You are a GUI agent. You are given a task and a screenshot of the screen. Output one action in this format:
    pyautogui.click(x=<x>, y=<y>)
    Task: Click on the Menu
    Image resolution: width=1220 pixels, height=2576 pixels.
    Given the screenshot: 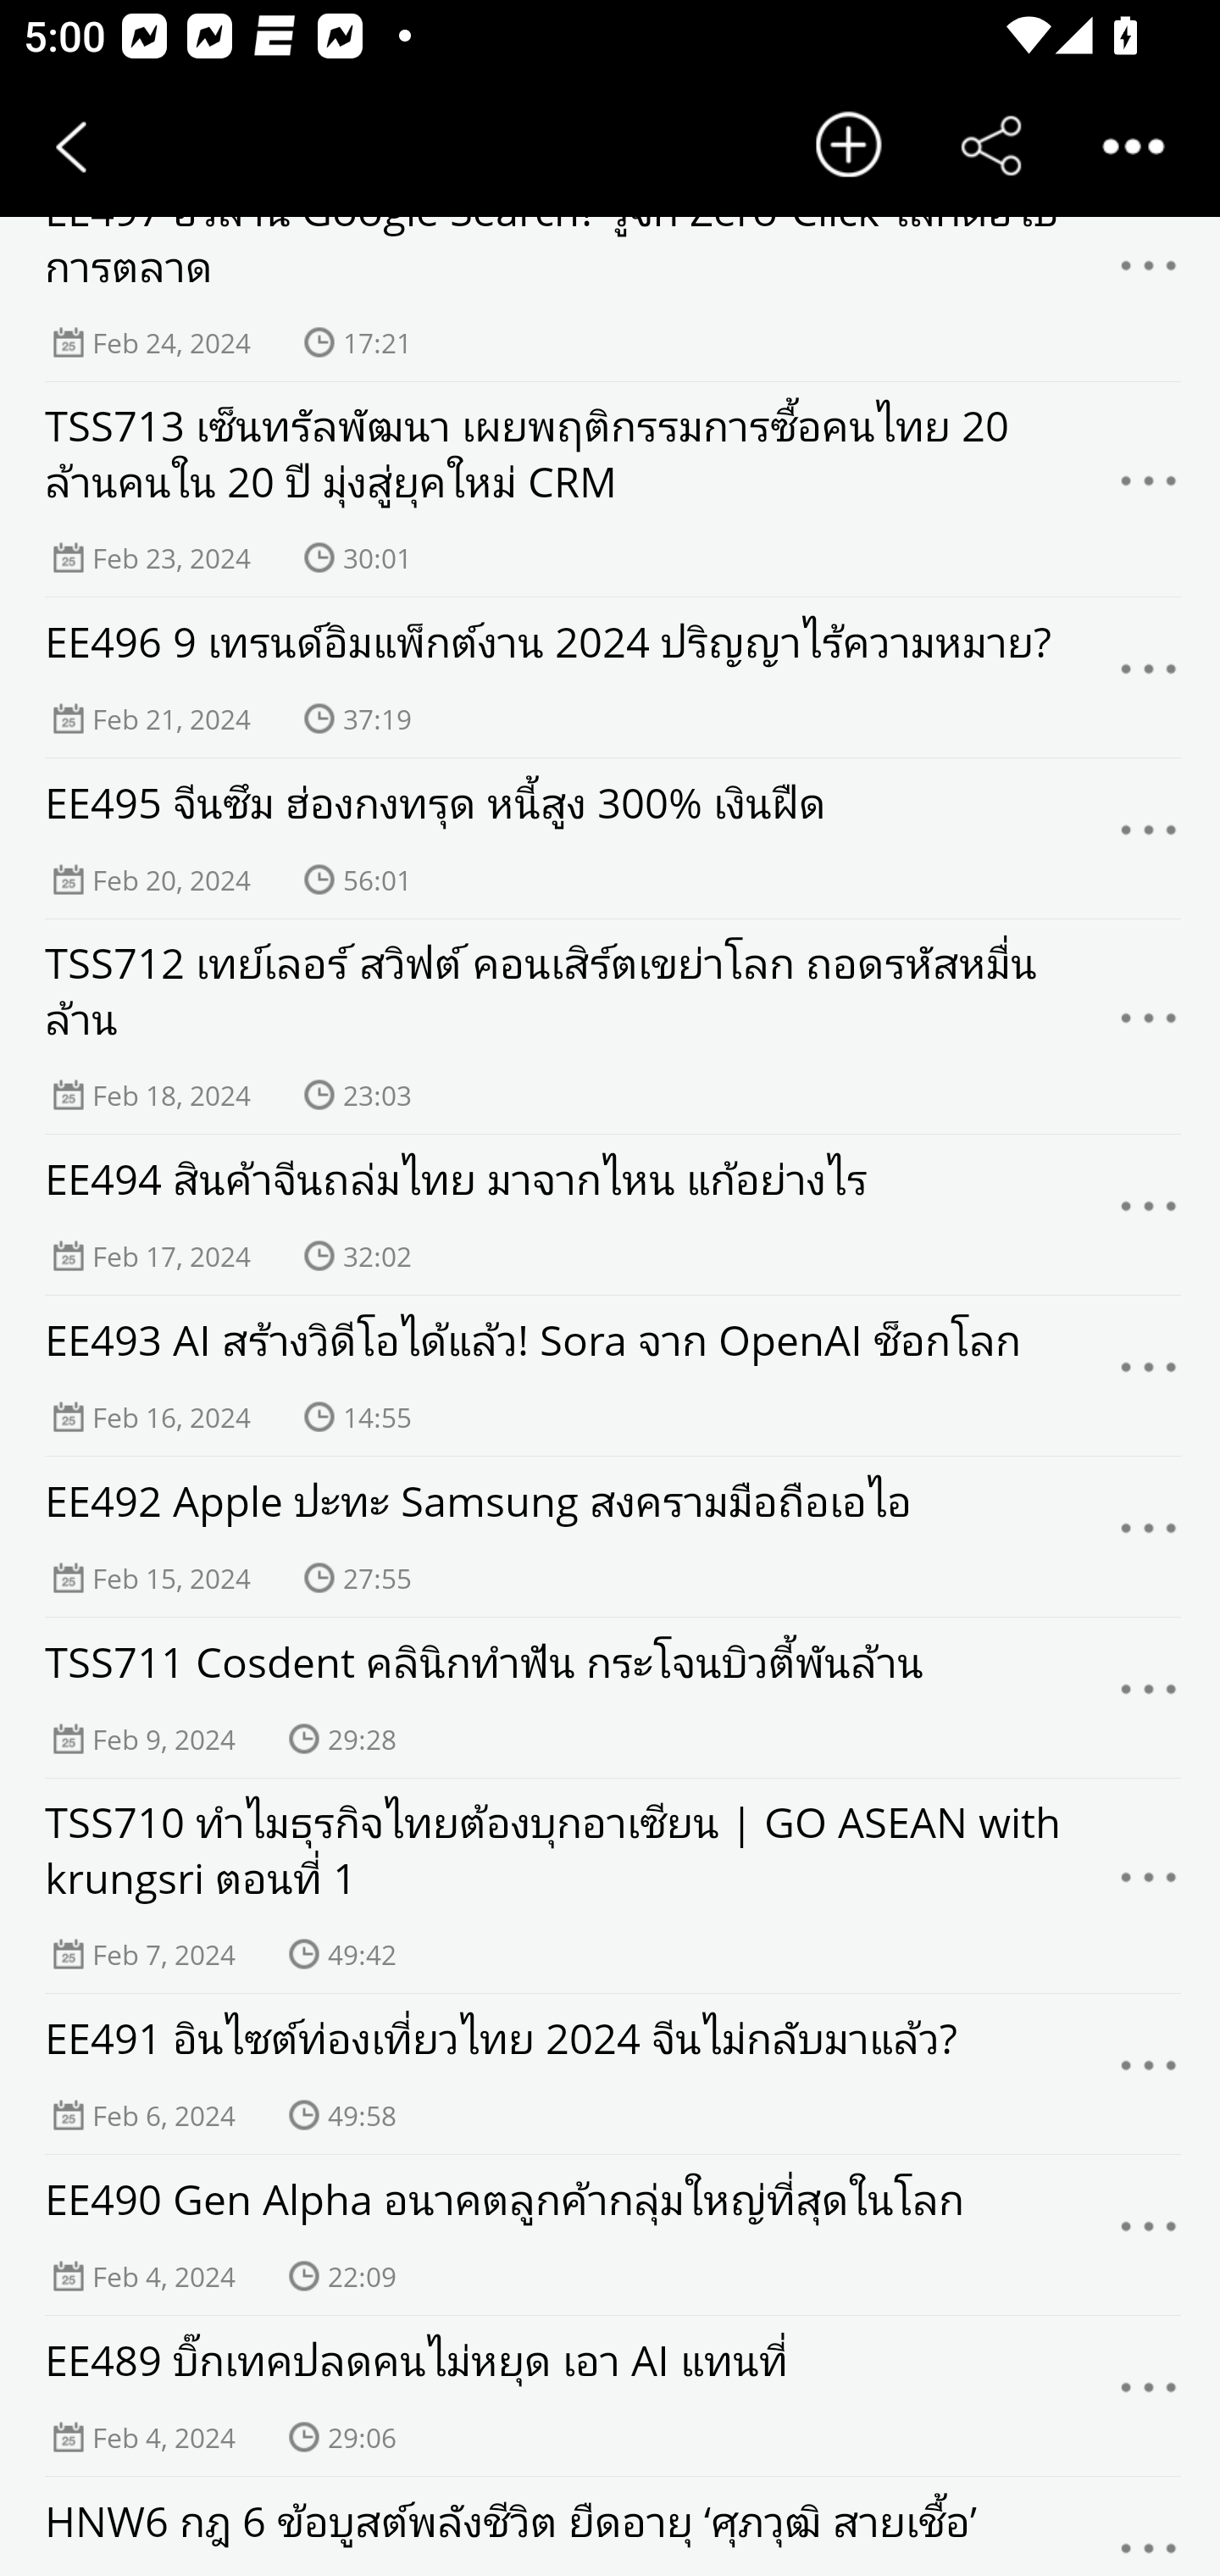 What is the action you would take?
    pyautogui.click(x=1149, y=1535)
    